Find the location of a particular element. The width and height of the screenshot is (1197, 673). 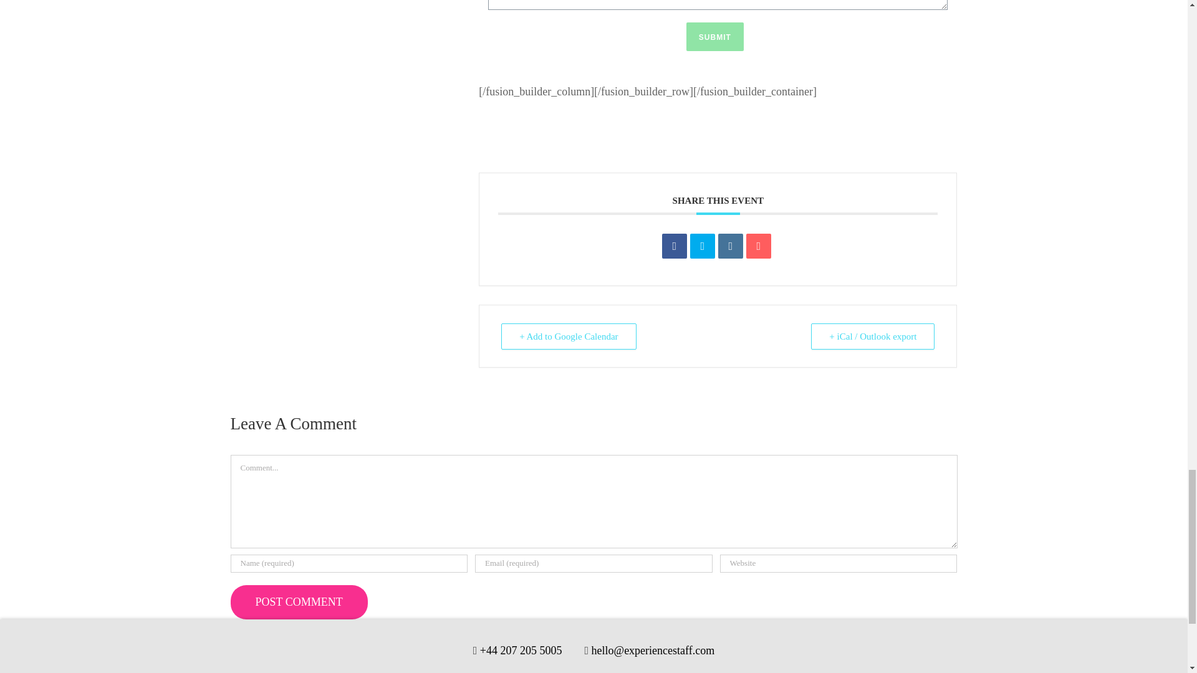

Post Comment is located at coordinates (299, 602).